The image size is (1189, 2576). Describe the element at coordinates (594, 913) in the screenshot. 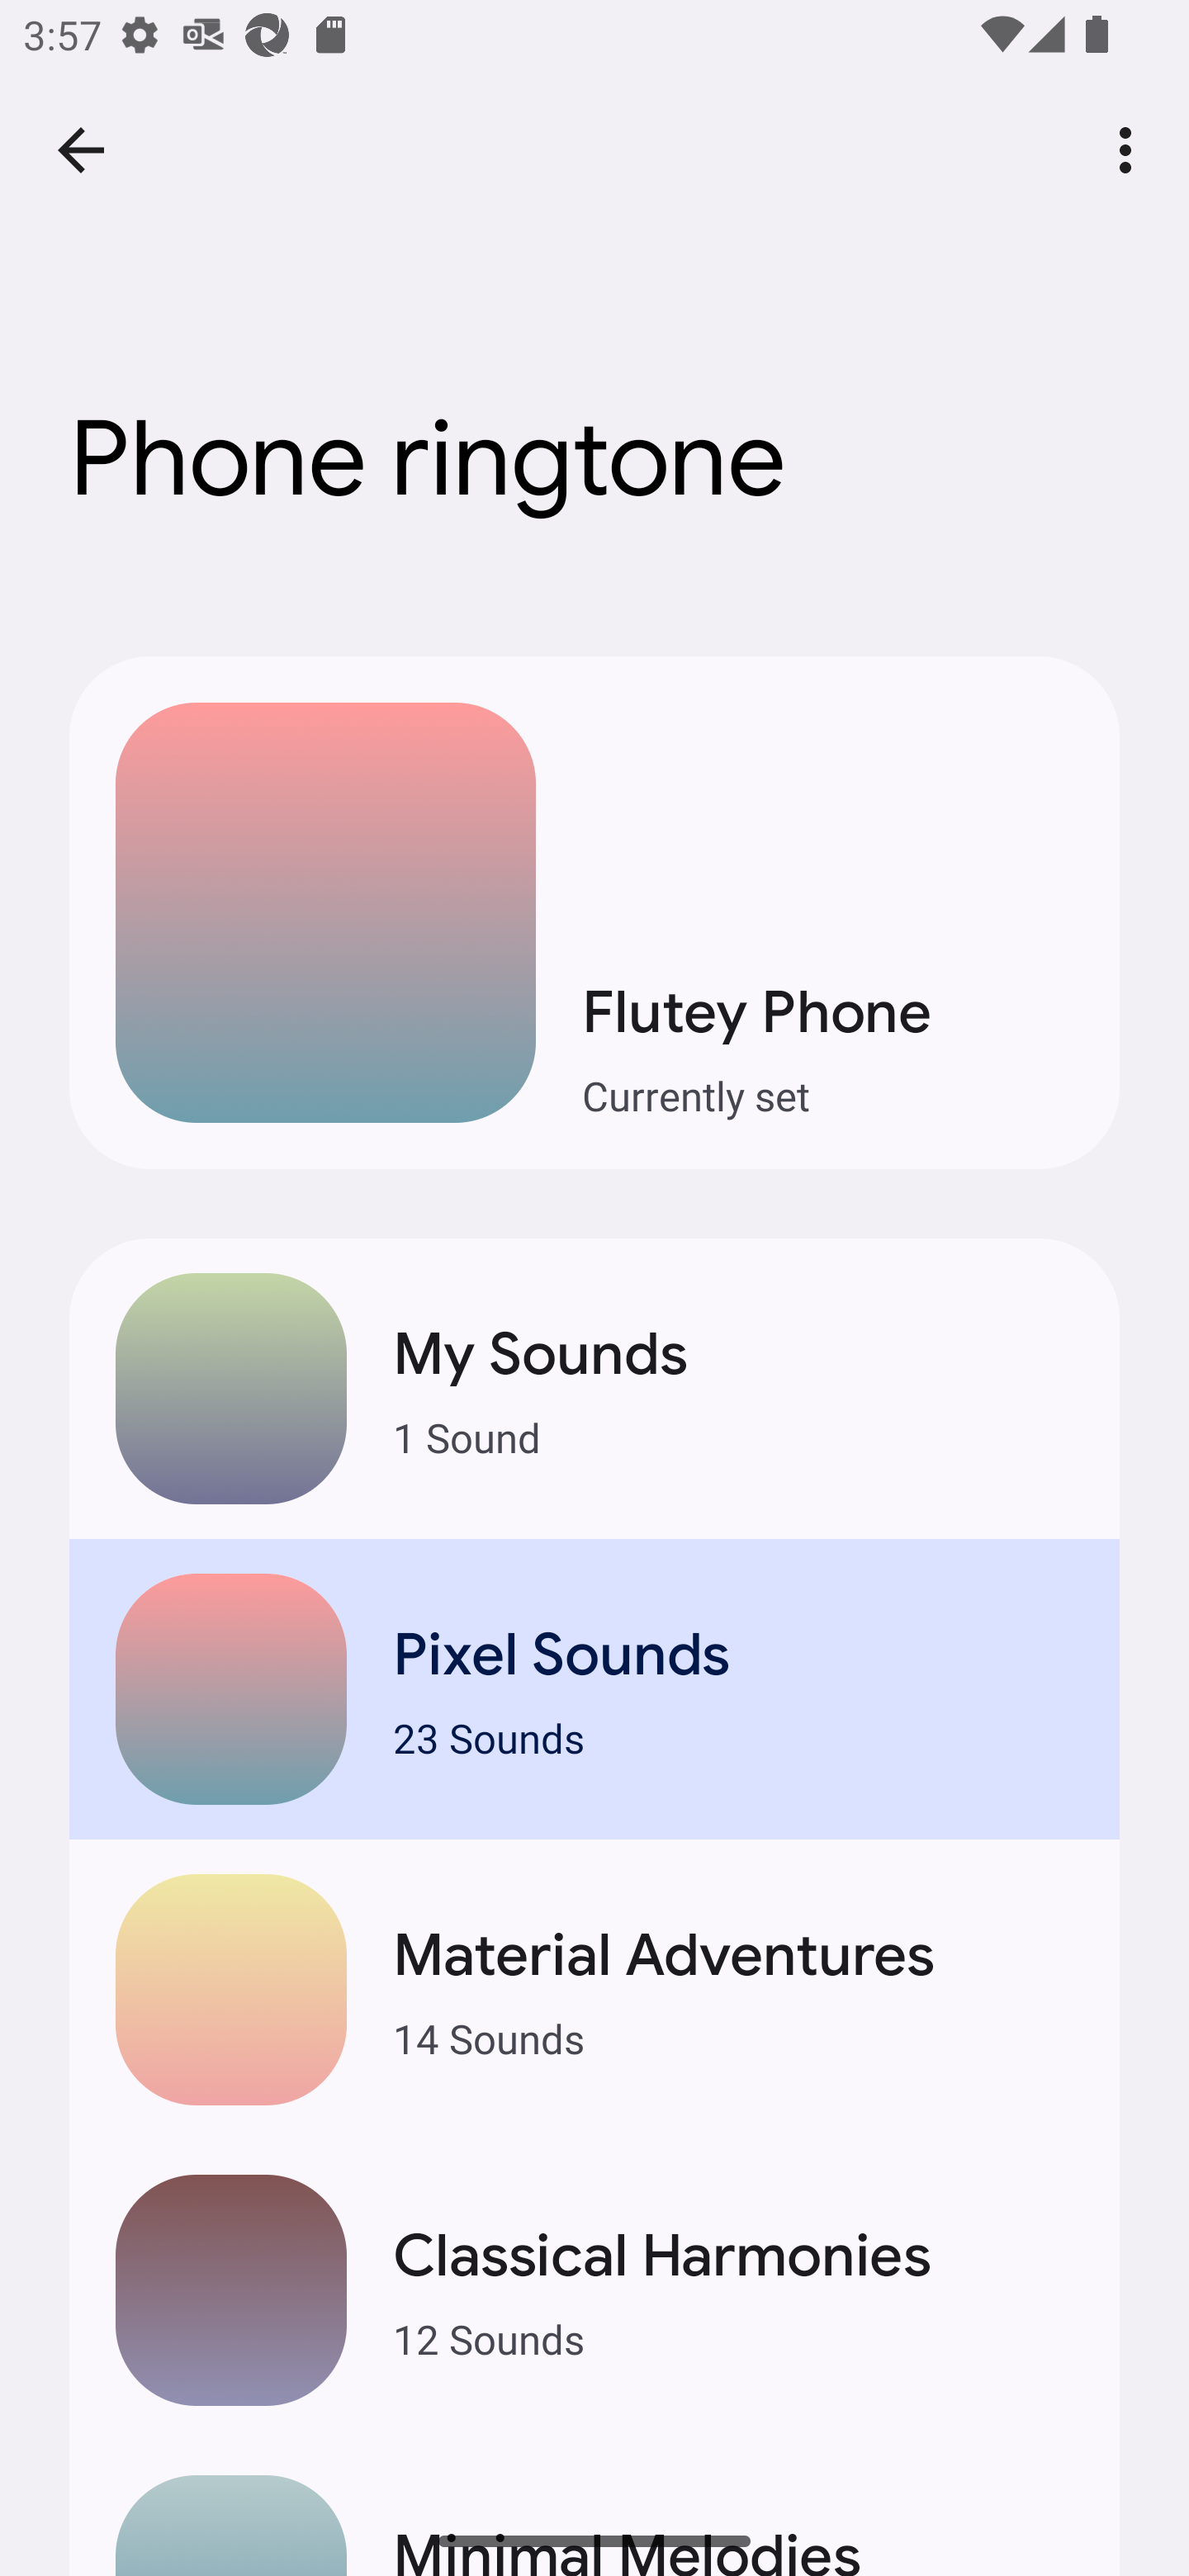

I see `Flutey Phone Currently set` at that location.